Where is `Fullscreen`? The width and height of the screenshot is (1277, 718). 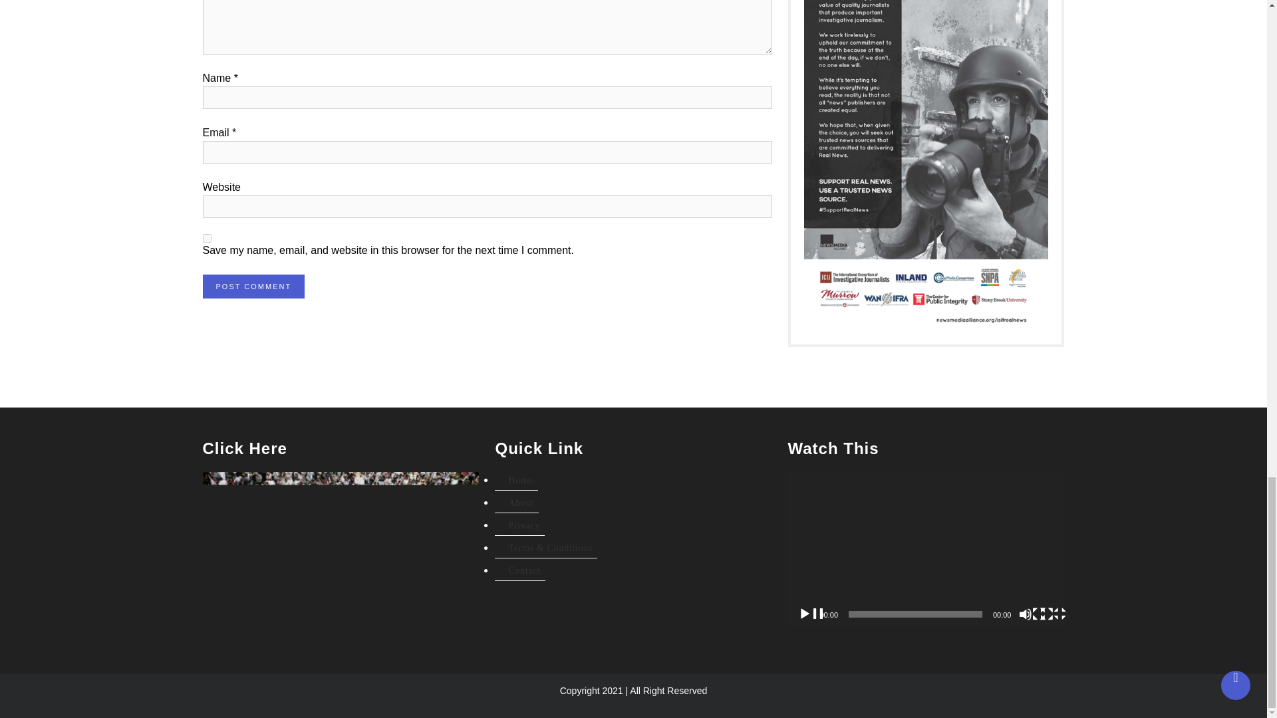
Fullscreen is located at coordinates (1054, 614).